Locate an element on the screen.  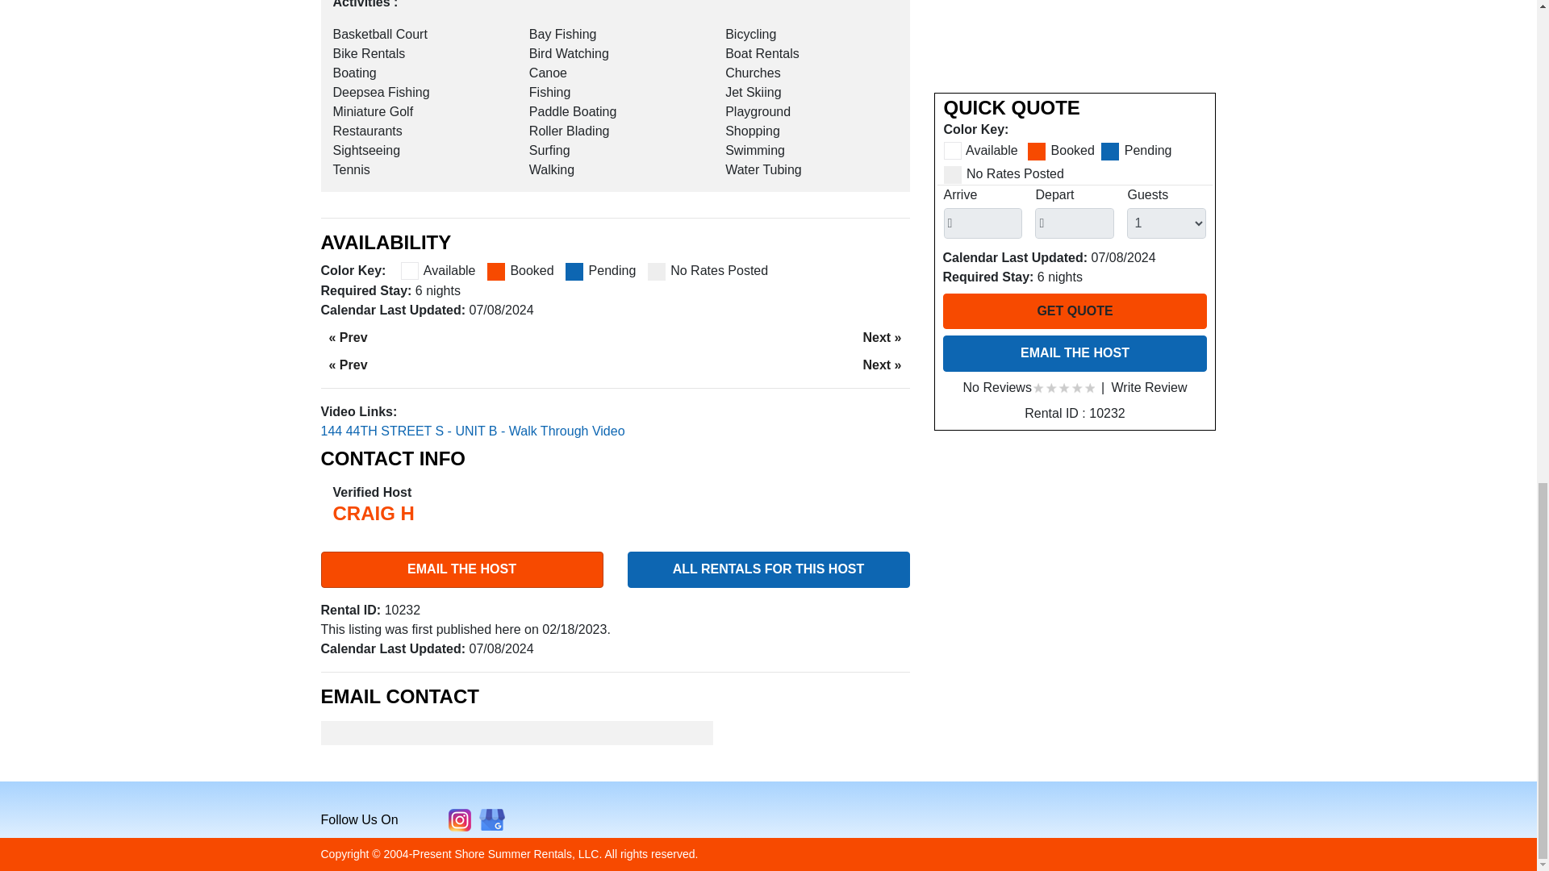
144 44TH STREET S - UNIT B - Walk Through Video is located at coordinates (473, 431).